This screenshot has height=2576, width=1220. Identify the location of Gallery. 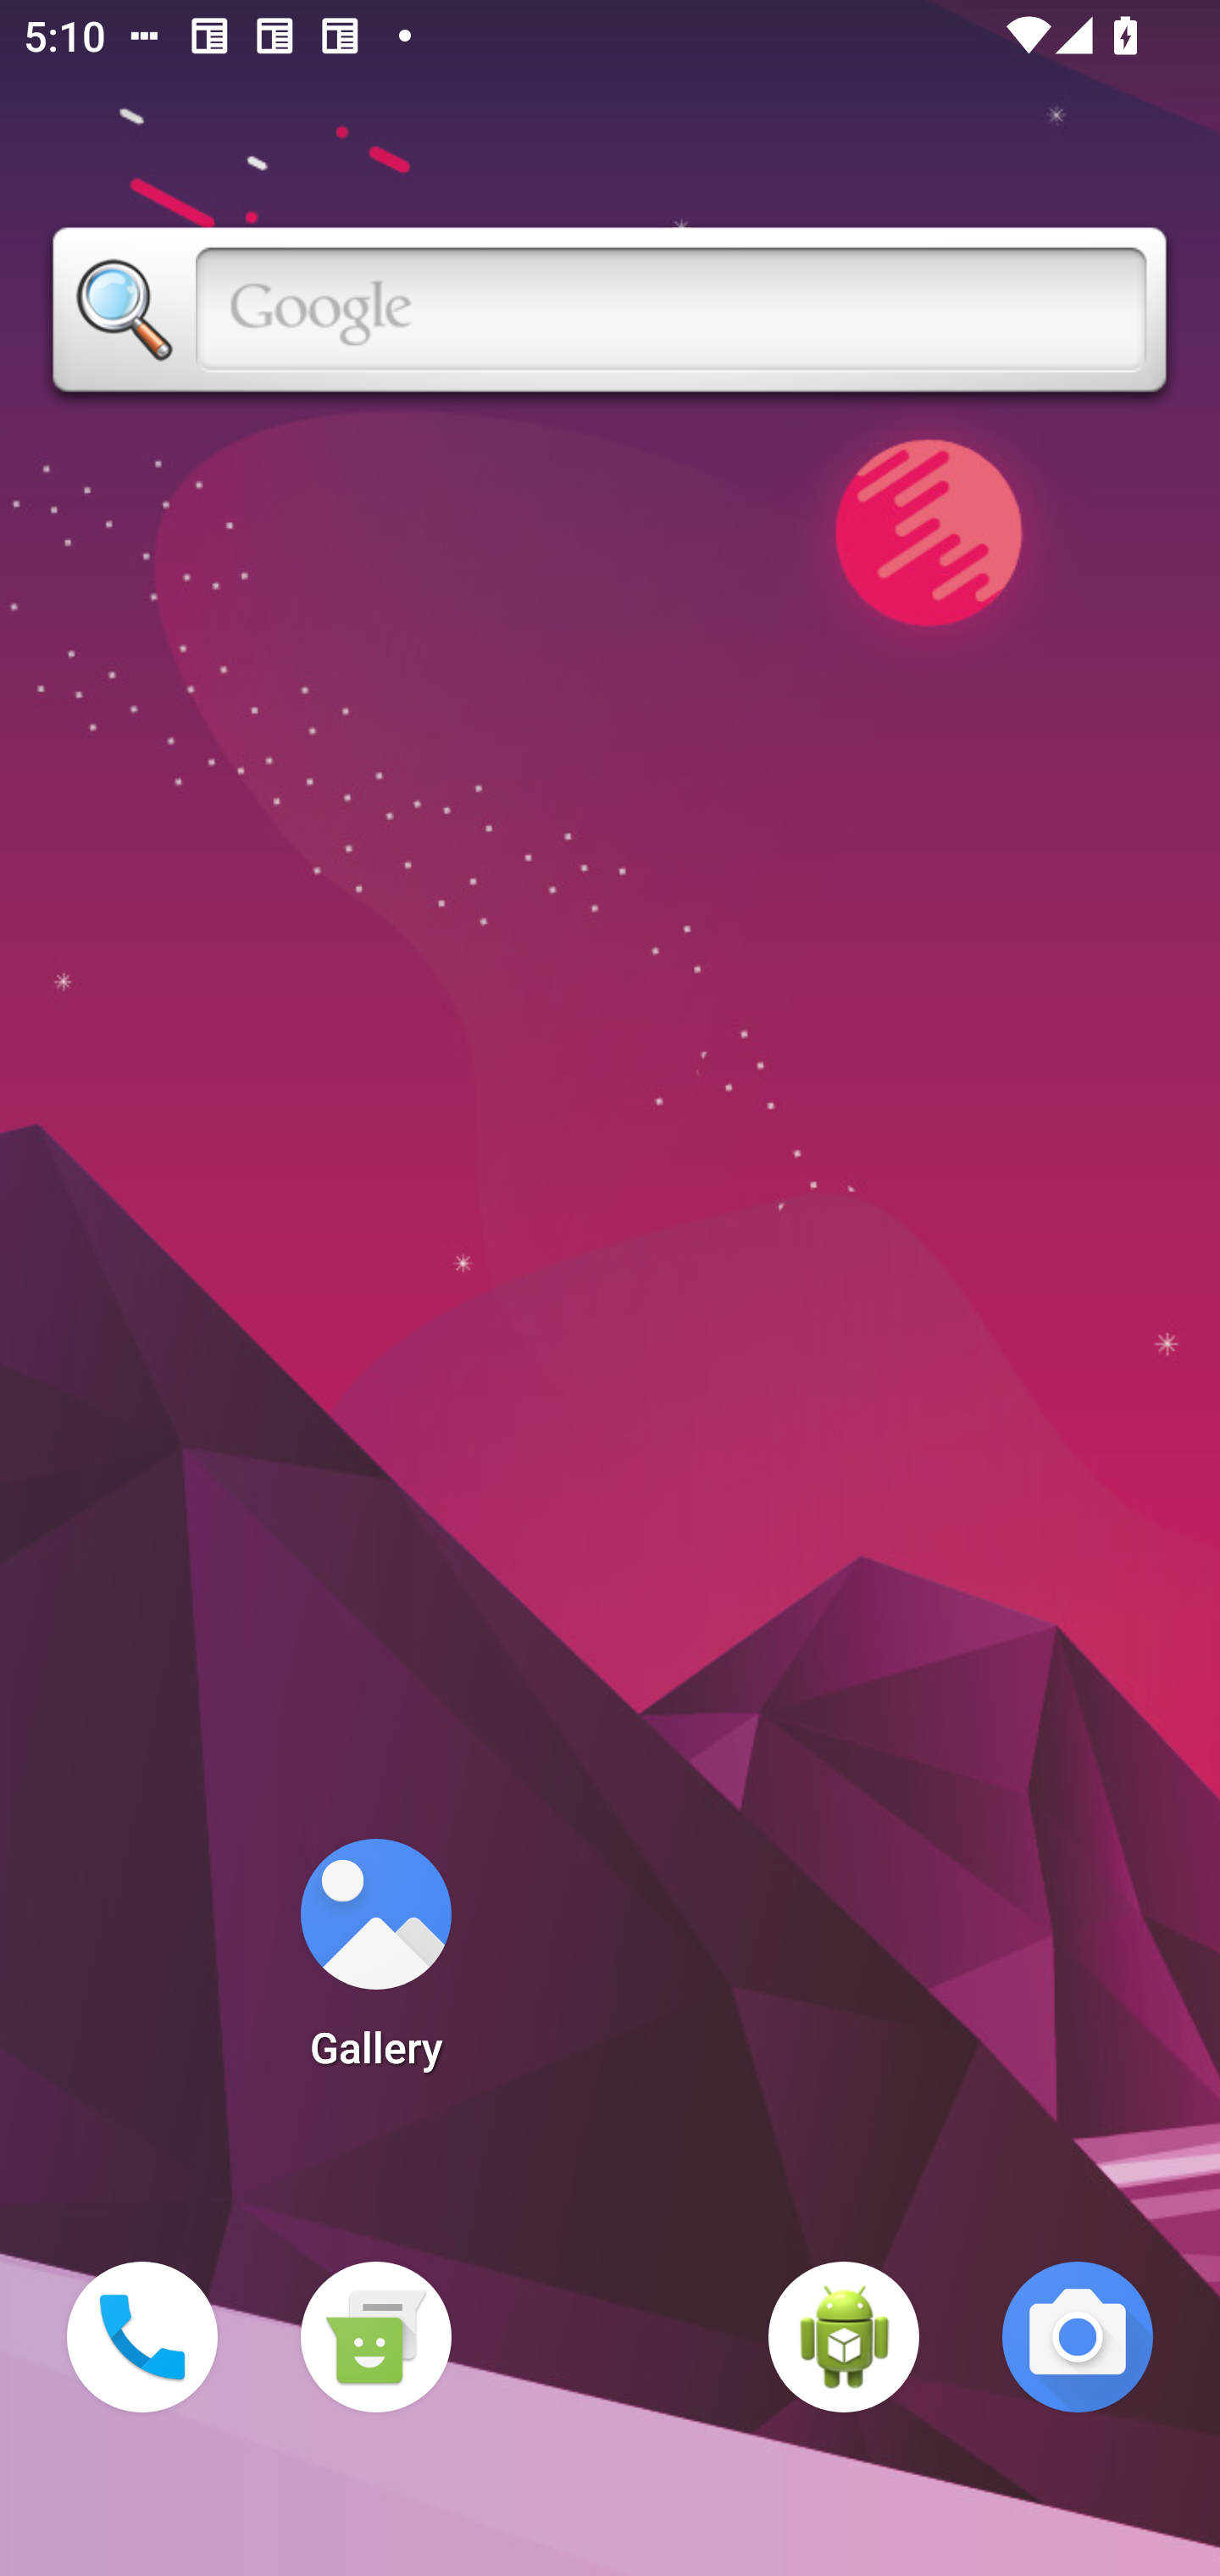
(375, 1964).